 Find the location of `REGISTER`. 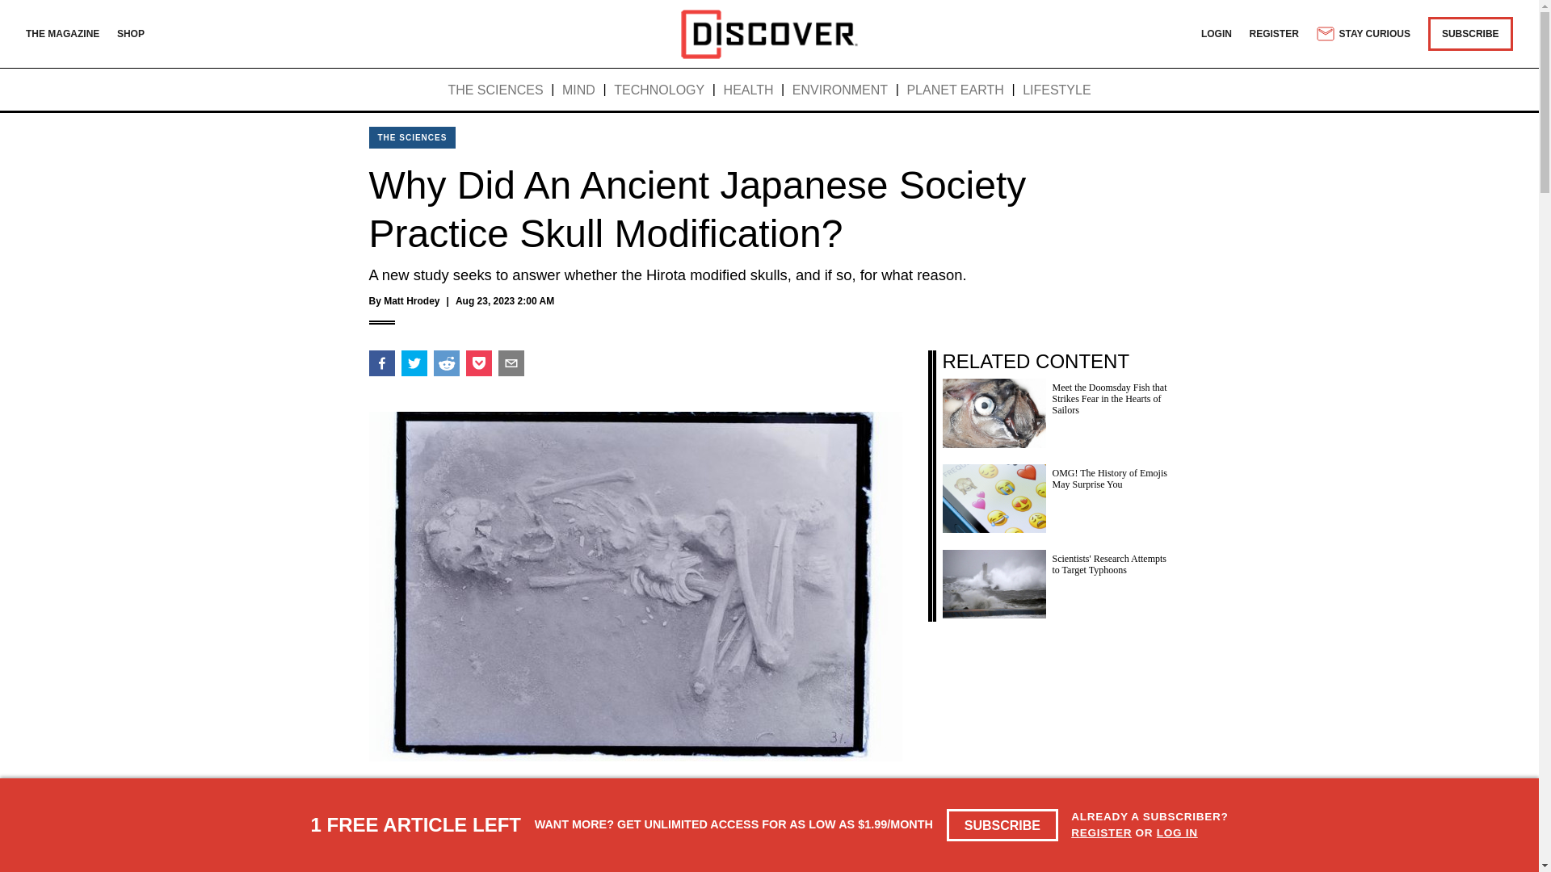

REGISTER is located at coordinates (1102, 832).